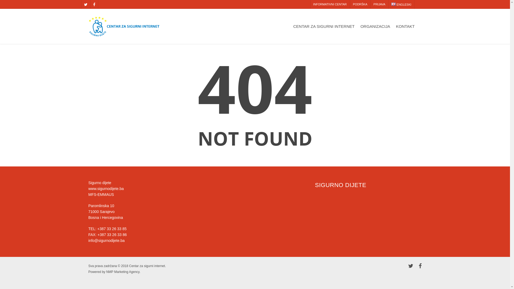 This screenshot has height=289, width=514. I want to click on CENTAR ZA SIGURNI INTERNET, so click(324, 30).